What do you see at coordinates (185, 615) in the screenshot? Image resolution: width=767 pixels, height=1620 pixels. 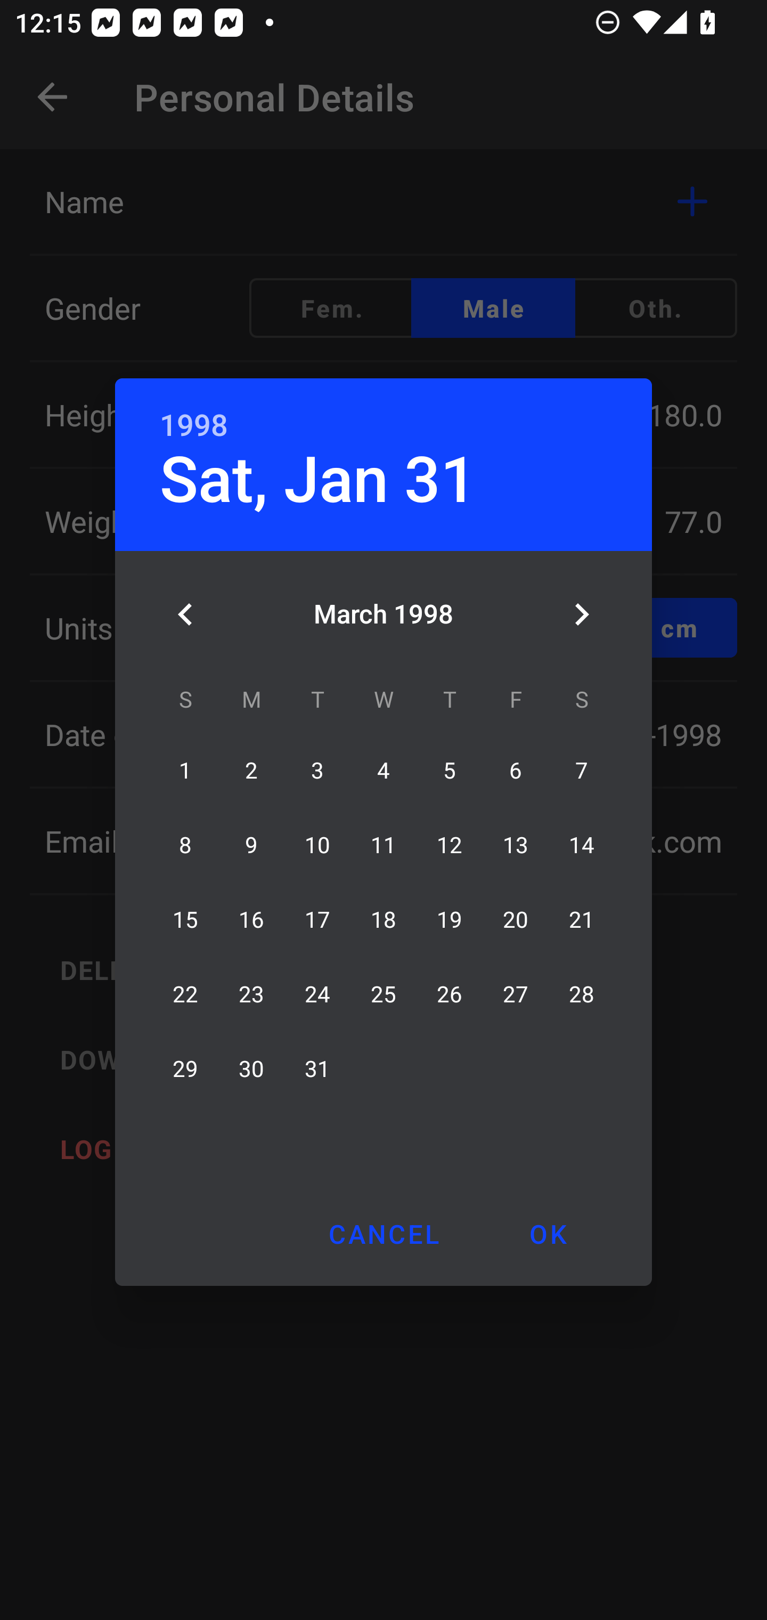 I see `Previous month` at bounding box center [185, 615].